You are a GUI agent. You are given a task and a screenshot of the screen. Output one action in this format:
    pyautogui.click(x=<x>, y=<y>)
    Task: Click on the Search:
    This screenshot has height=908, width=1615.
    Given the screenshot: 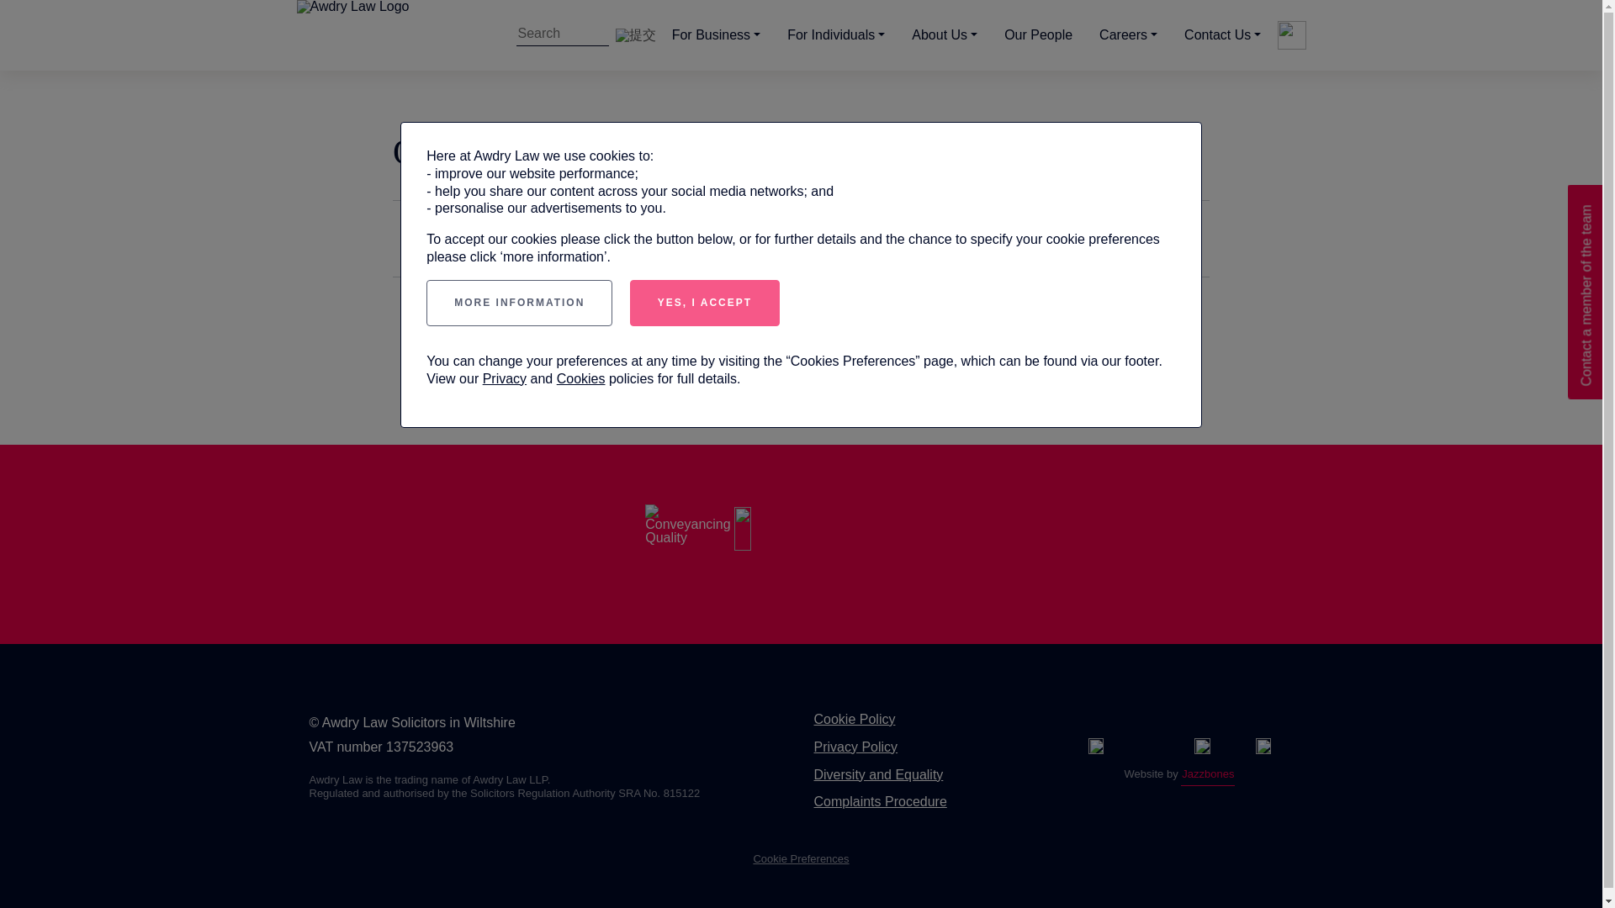 What is the action you would take?
    pyautogui.click(x=562, y=35)
    